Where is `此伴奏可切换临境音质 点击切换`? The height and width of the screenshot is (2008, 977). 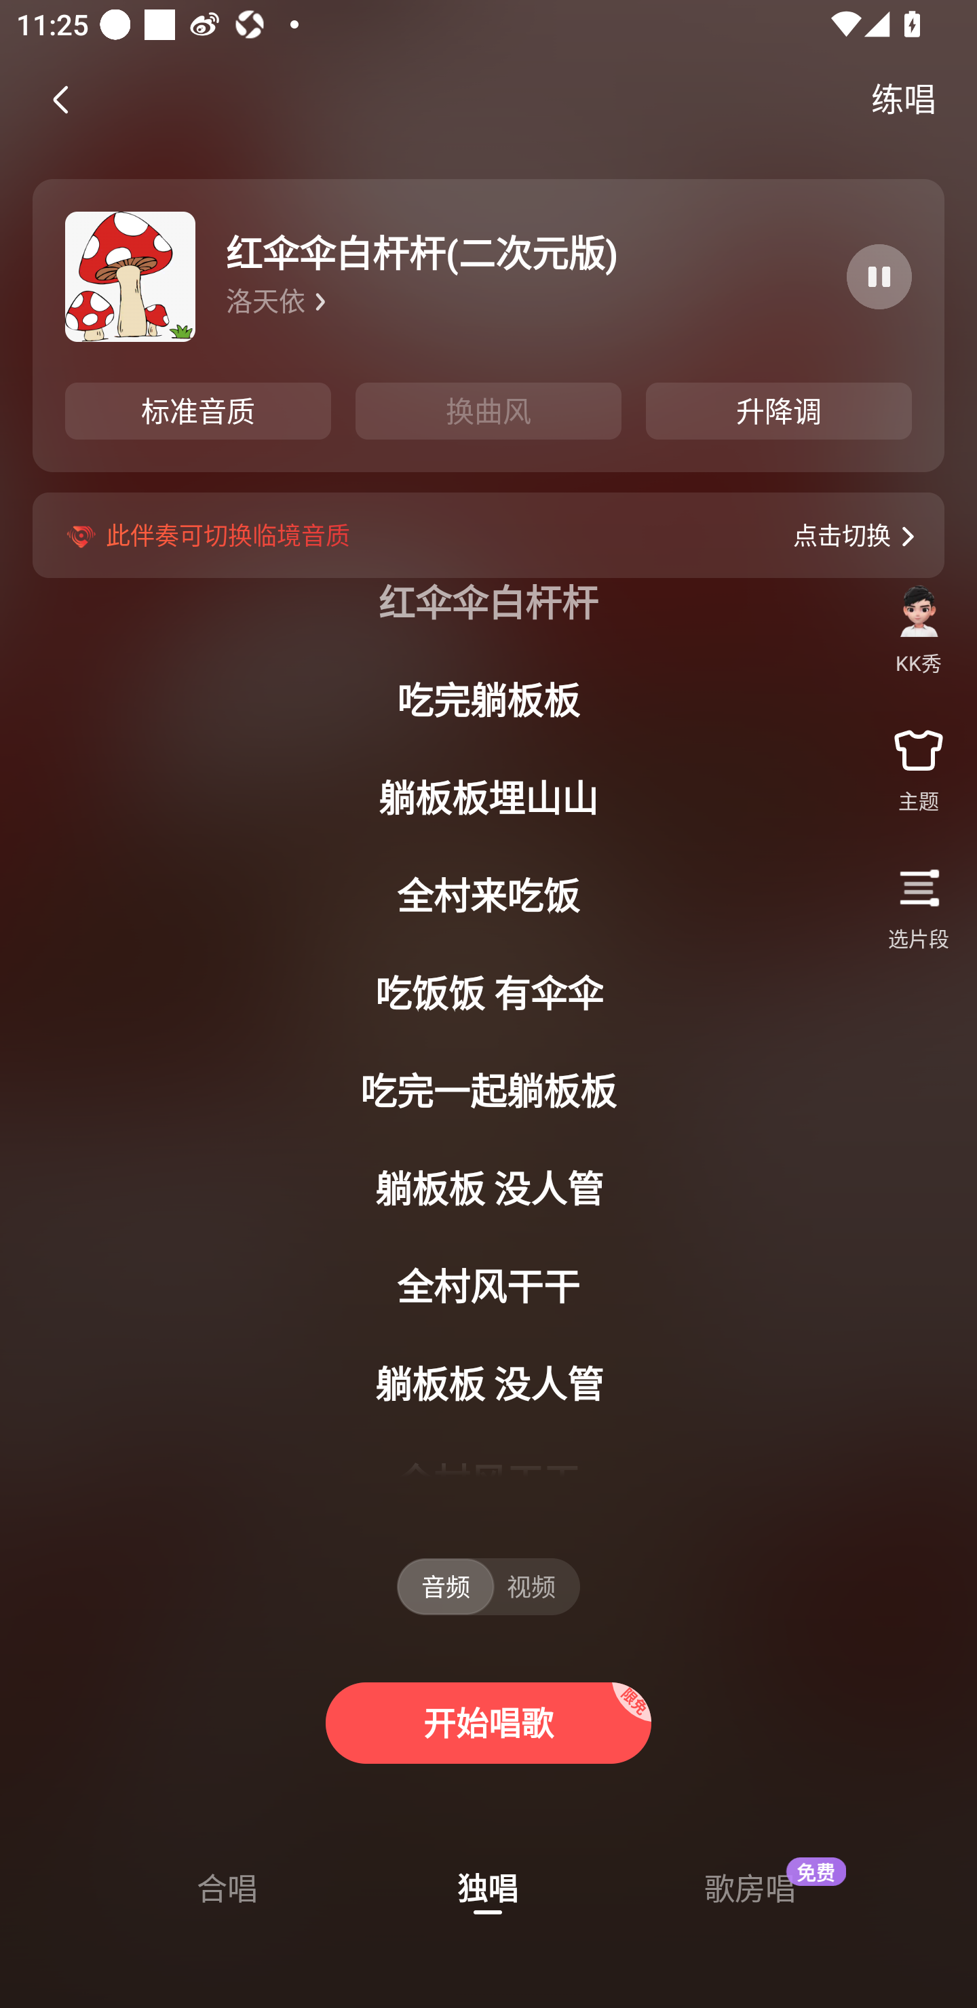 此伴奏可切换临境音质 点击切换 is located at coordinates (488, 535).